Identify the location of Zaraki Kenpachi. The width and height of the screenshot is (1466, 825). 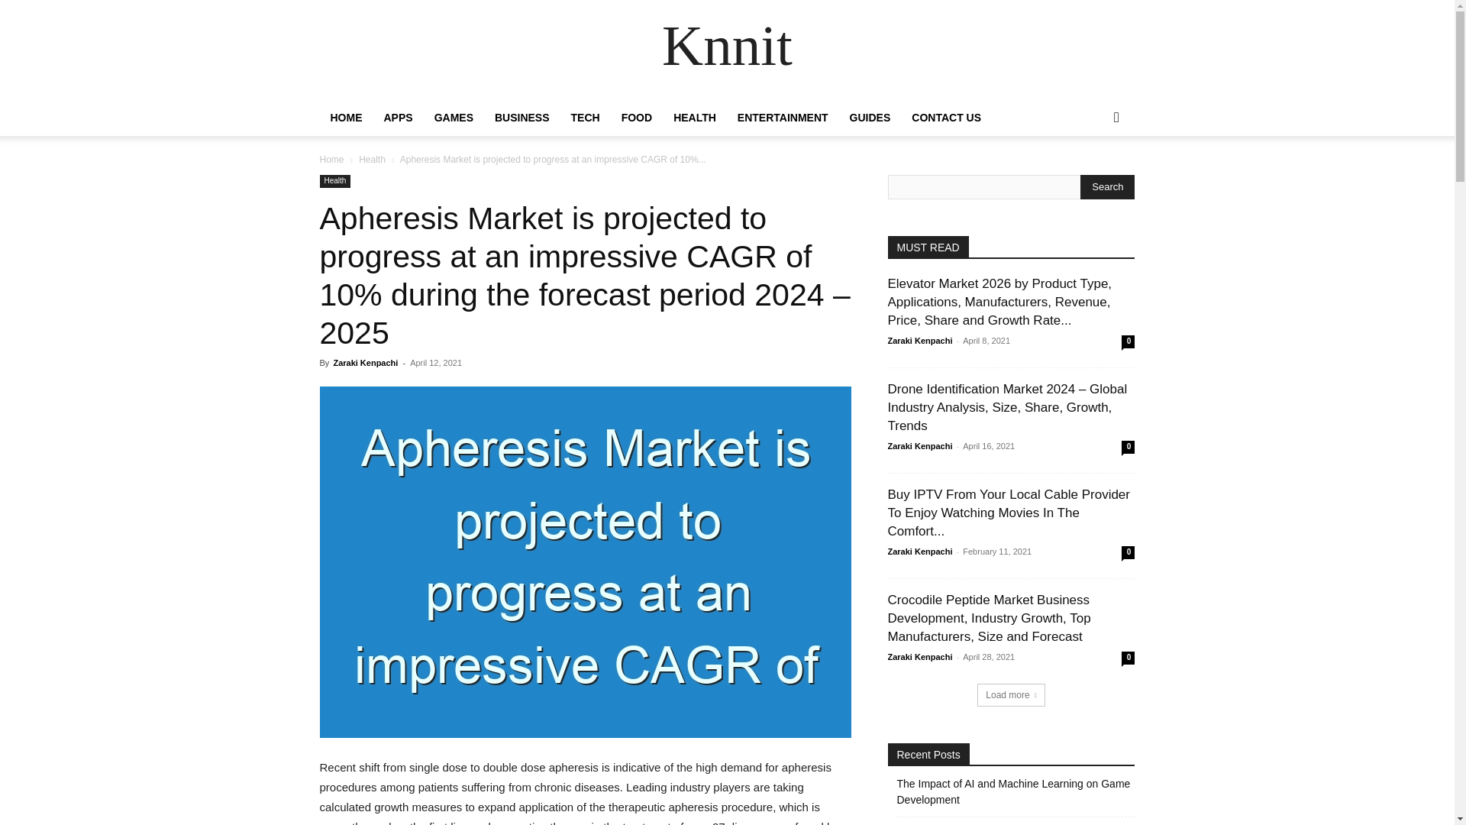
(365, 362).